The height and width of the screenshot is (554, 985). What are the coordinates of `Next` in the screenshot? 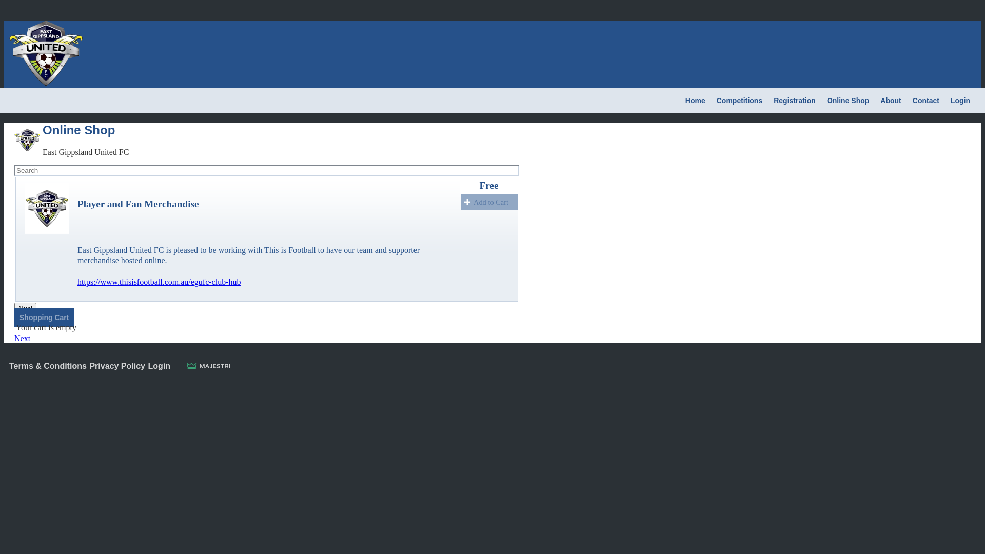 It's located at (26, 308).